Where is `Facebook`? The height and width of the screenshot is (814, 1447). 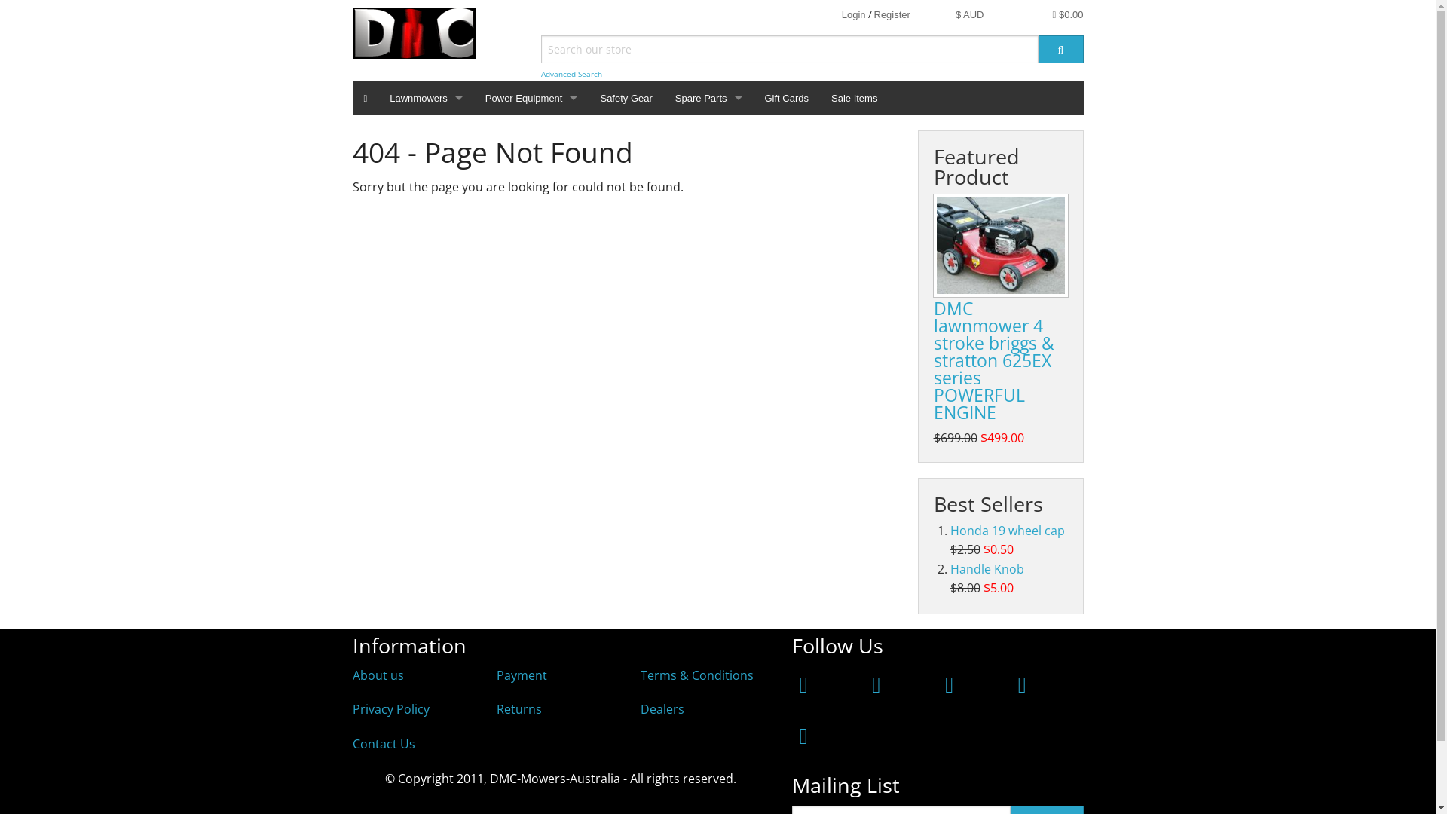 Facebook is located at coordinates (803, 684).